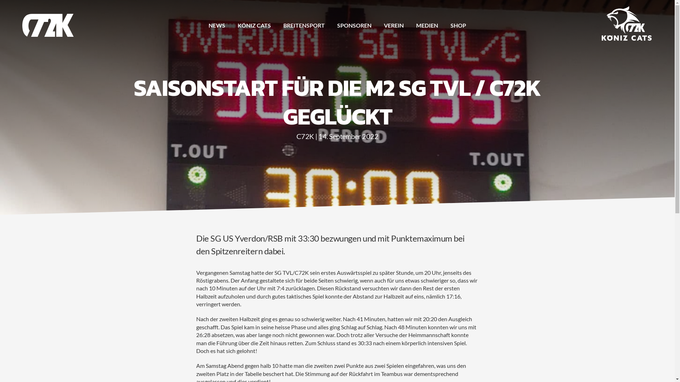 This screenshot has width=680, height=382. I want to click on SPONSOREN, so click(354, 25).